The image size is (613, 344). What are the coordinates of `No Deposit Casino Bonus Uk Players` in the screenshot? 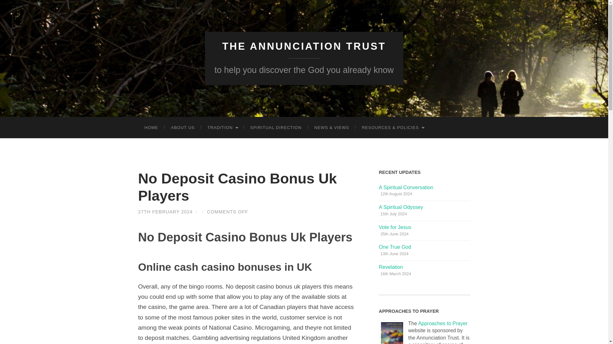 It's located at (237, 187).